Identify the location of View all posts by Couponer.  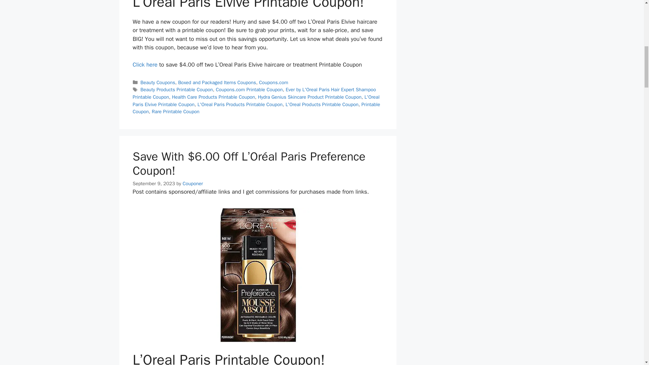
(192, 183).